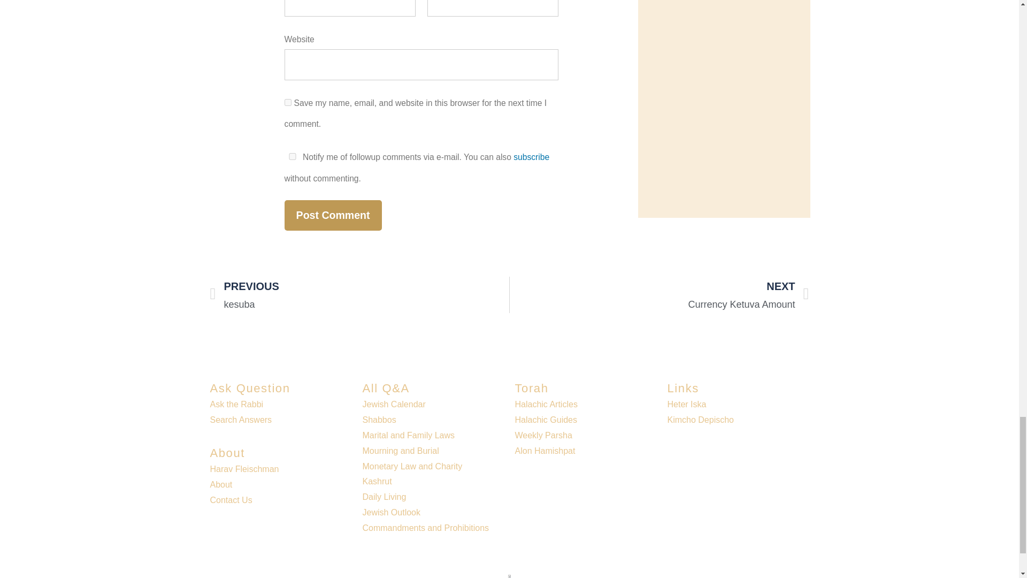  Describe the element at coordinates (532, 157) in the screenshot. I see `subscribe` at that location.